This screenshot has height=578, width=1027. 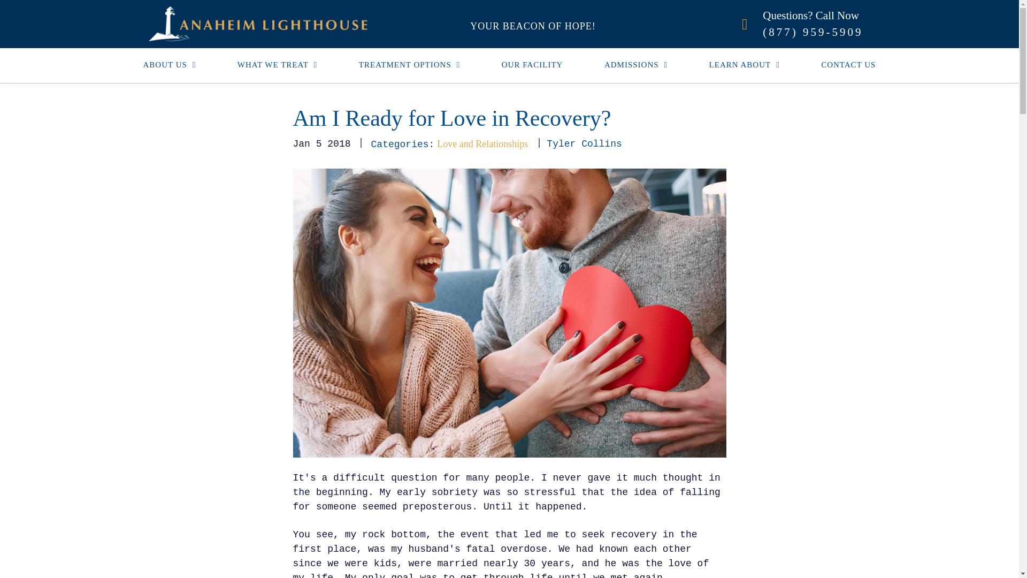 What do you see at coordinates (409, 64) in the screenshot?
I see `TREATMENT OPTIONS` at bounding box center [409, 64].